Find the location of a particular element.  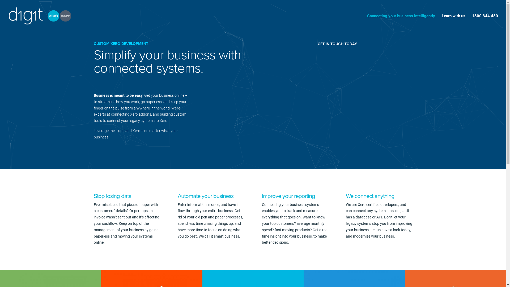

Connecting your business intelligently is located at coordinates (401, 23).